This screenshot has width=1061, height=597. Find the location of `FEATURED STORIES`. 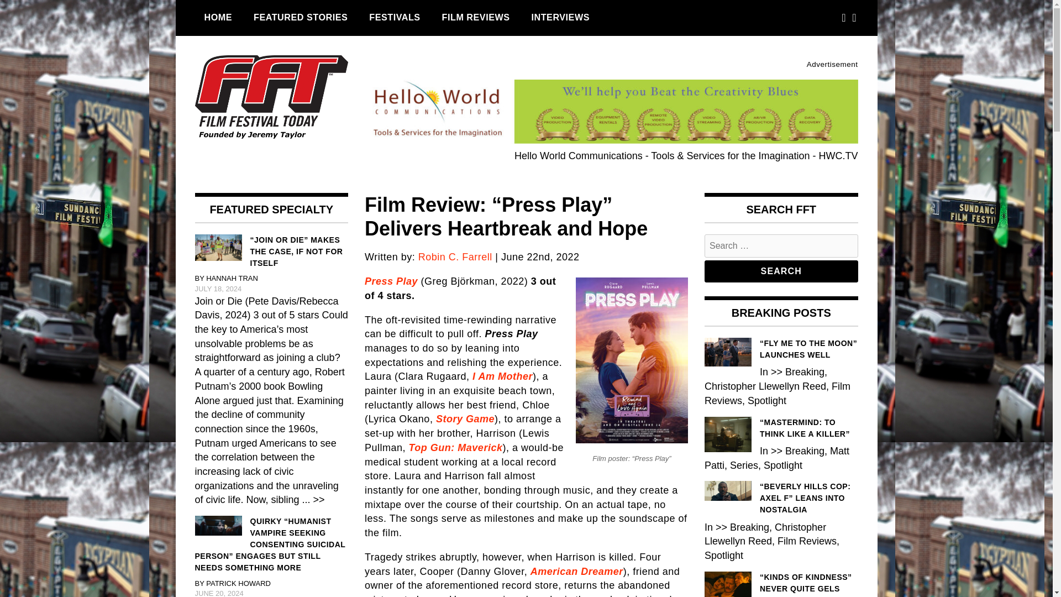

FEATURED STORIES is located at coordinates (300, 17).